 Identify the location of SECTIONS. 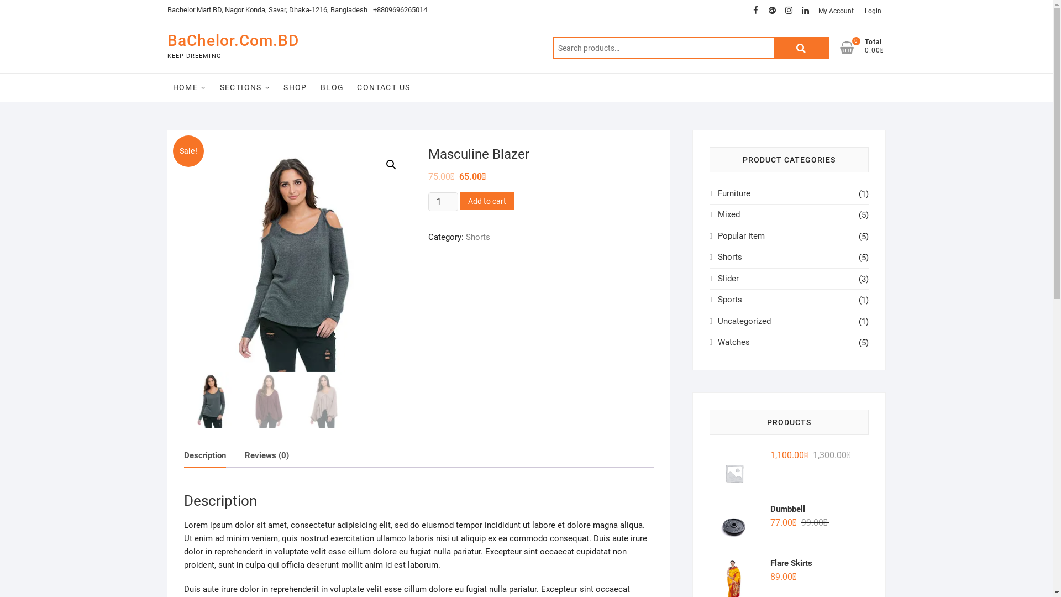
(245, 87).